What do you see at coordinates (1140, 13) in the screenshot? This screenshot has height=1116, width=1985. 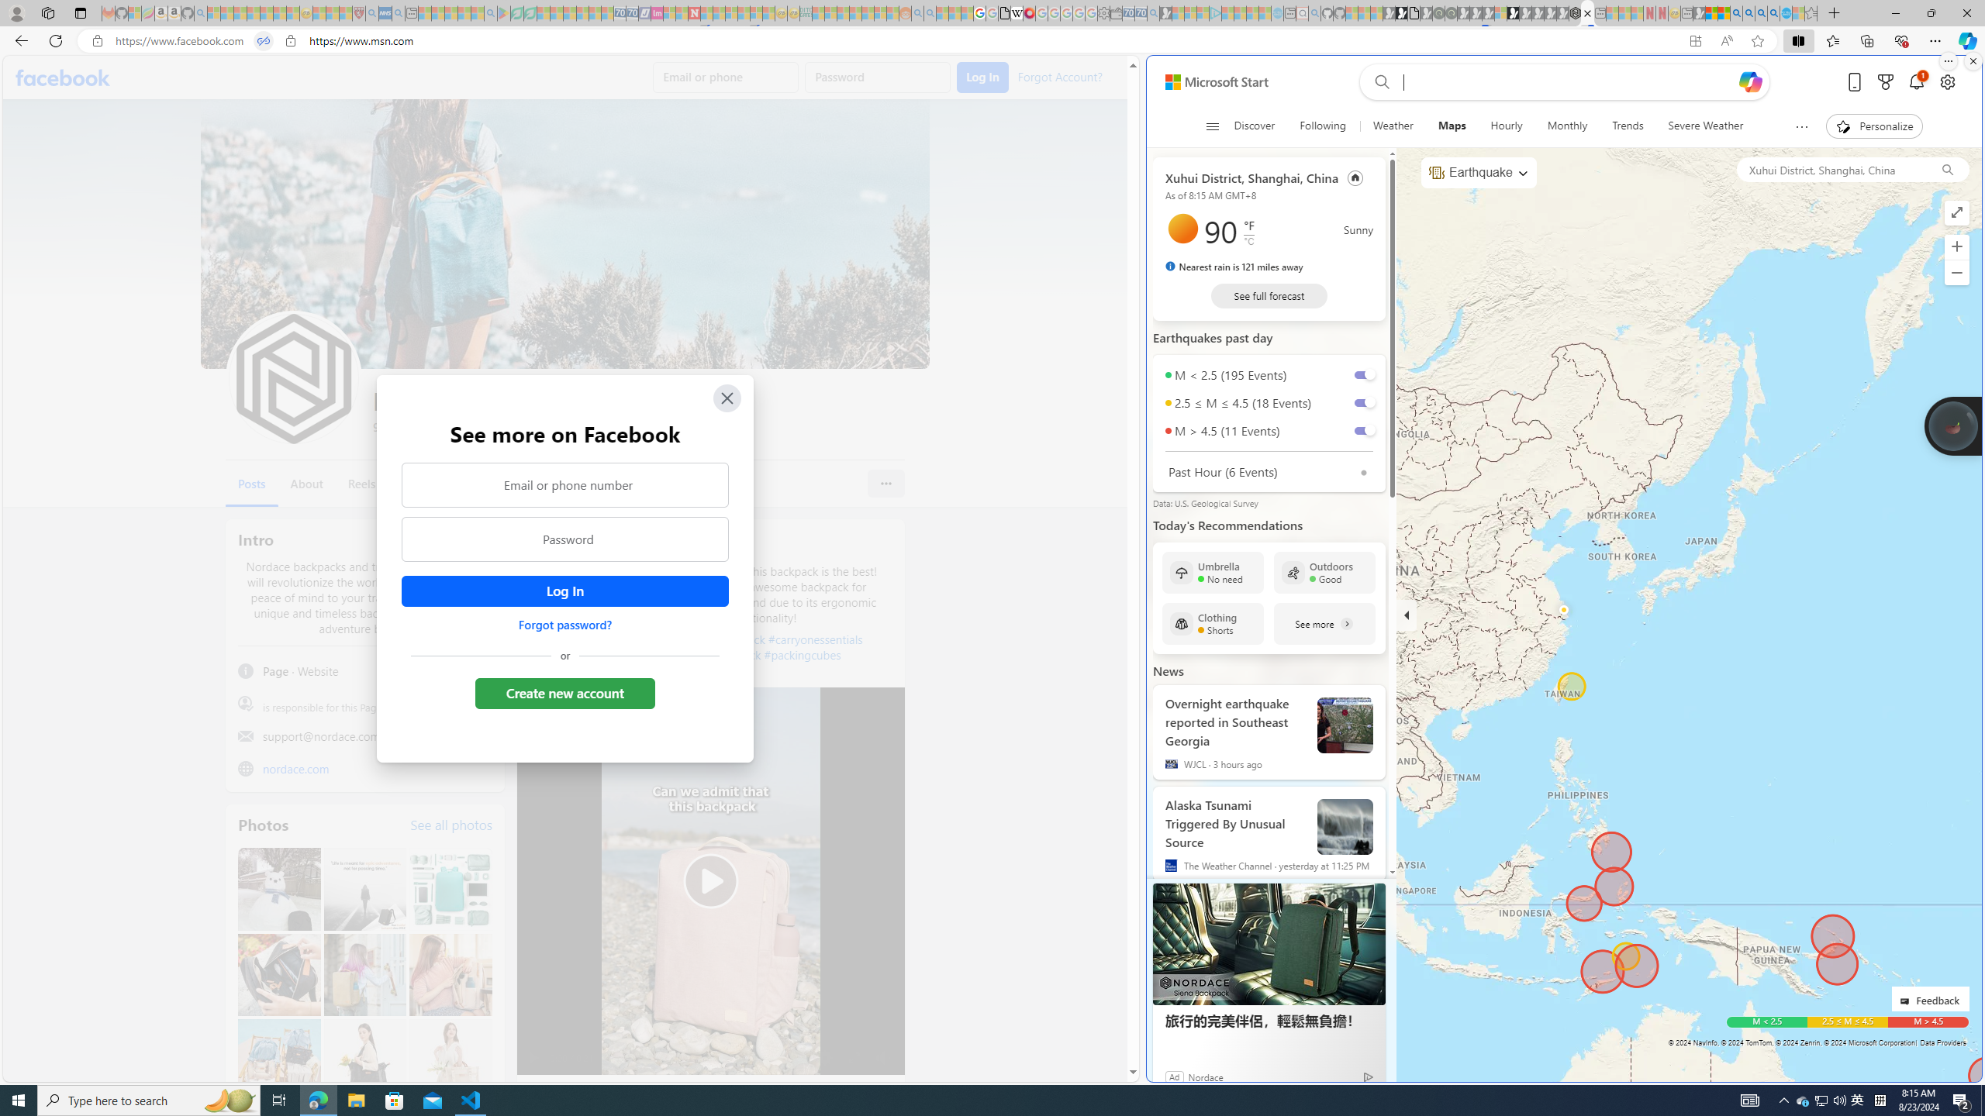 I see `Cheap Car Rentals - Save70.com - Sleeping` at bounding box center [1140, 13].